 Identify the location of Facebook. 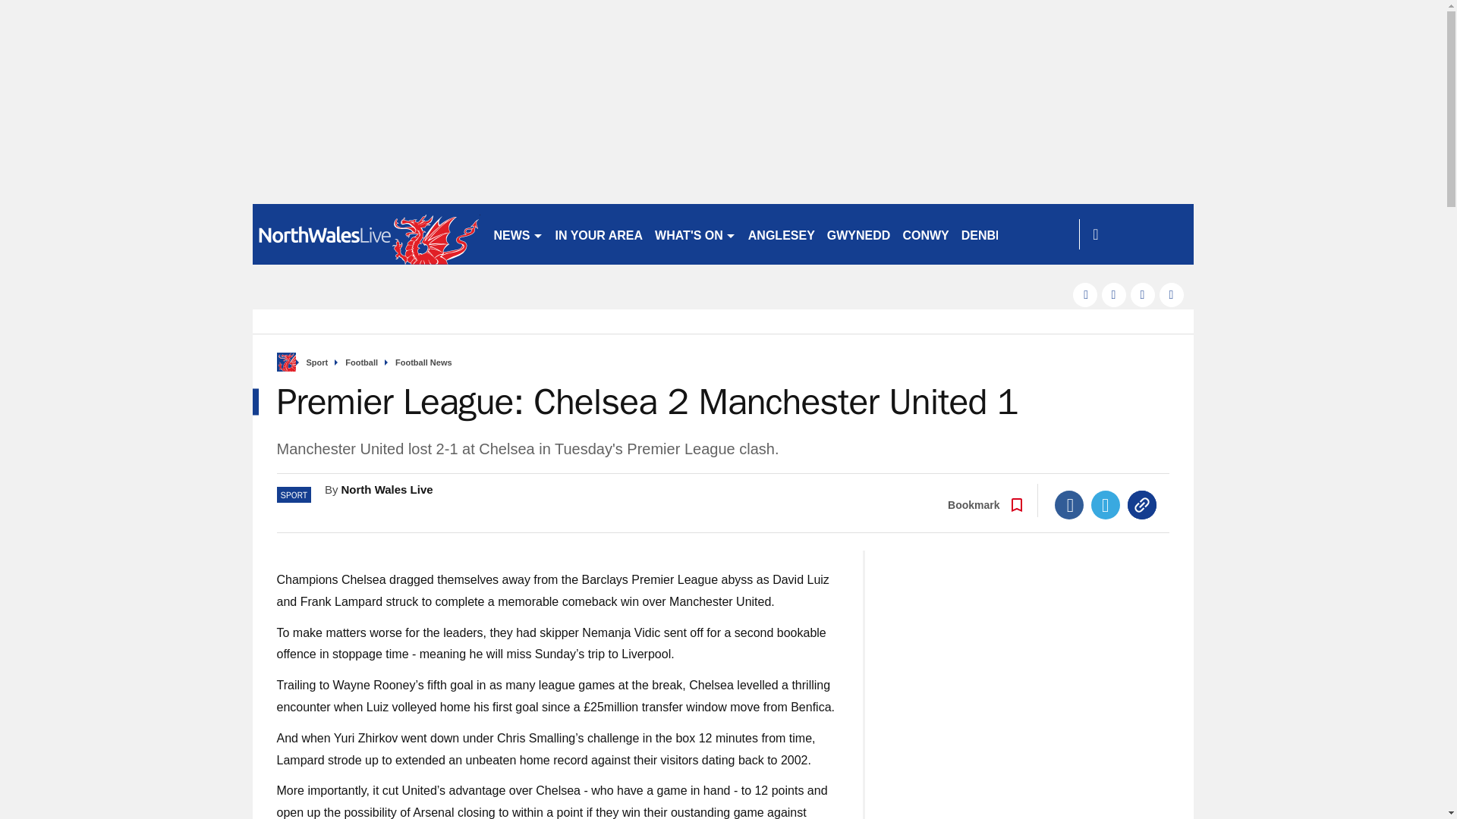
(1069, 504).